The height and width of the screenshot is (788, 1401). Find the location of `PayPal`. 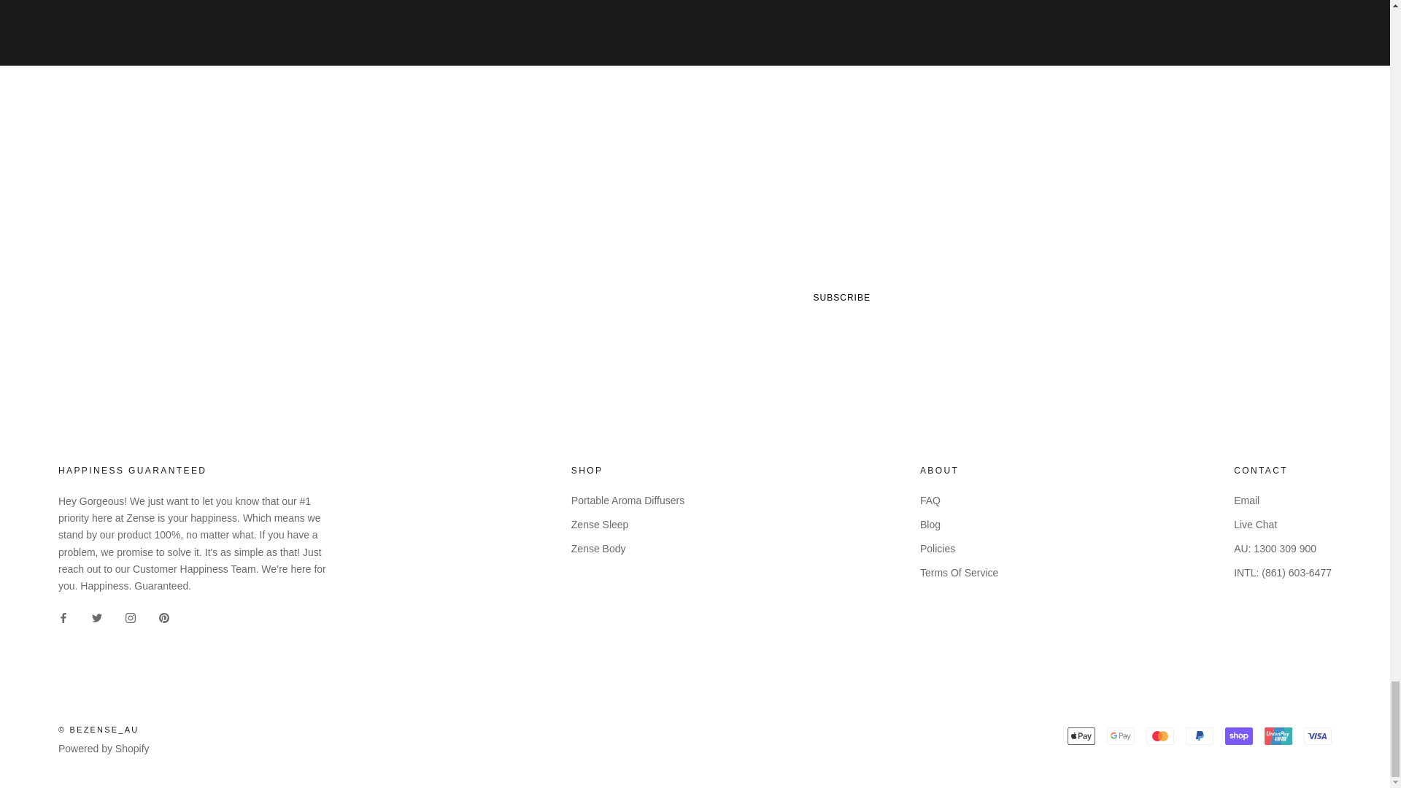

PayPal is located at coordinates (1199, 735).